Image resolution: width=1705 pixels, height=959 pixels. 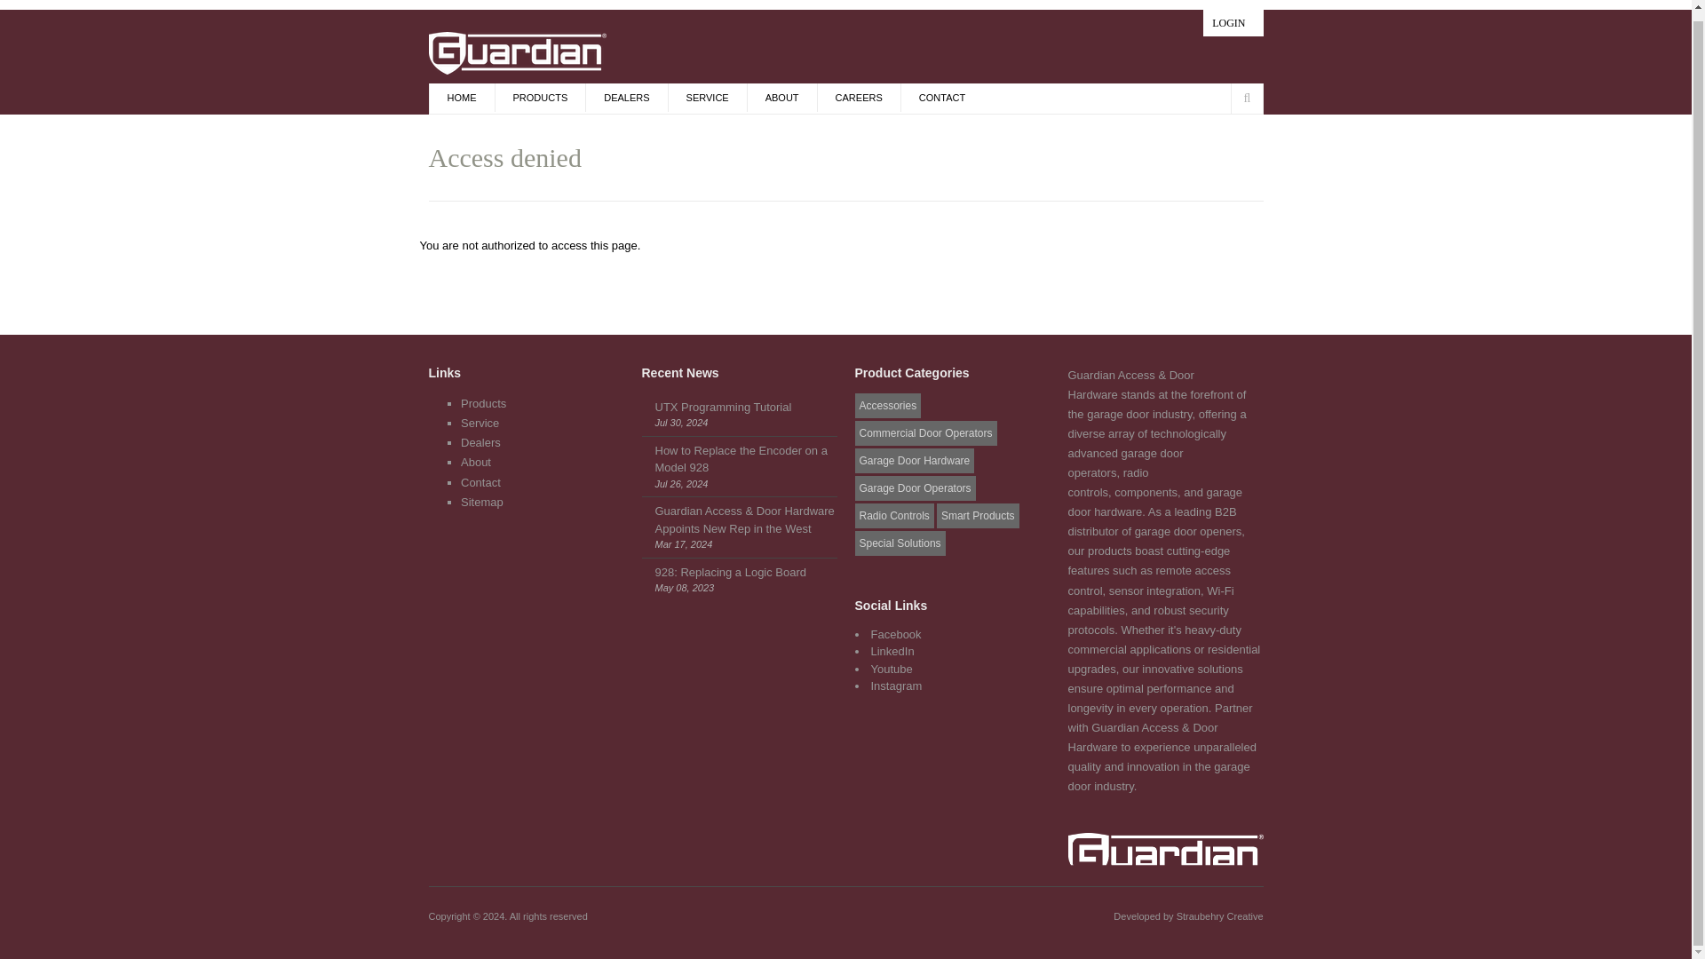 What do you see at coordinates (480, 481) in the screenshot?
I see `Contact Guardian` at bounding box center [480, 481].